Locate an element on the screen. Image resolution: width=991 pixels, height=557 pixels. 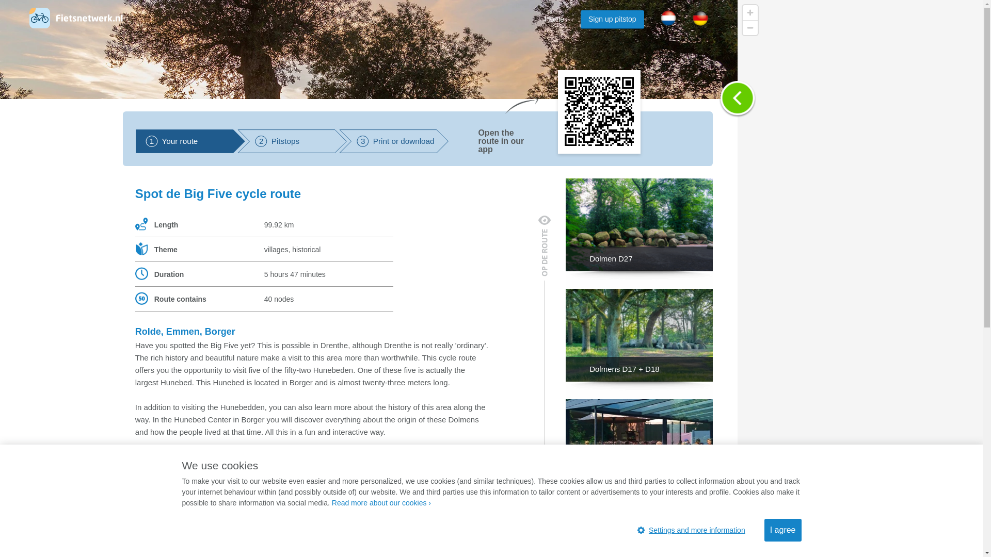
Zoom in is located at coordinates (393, 141).